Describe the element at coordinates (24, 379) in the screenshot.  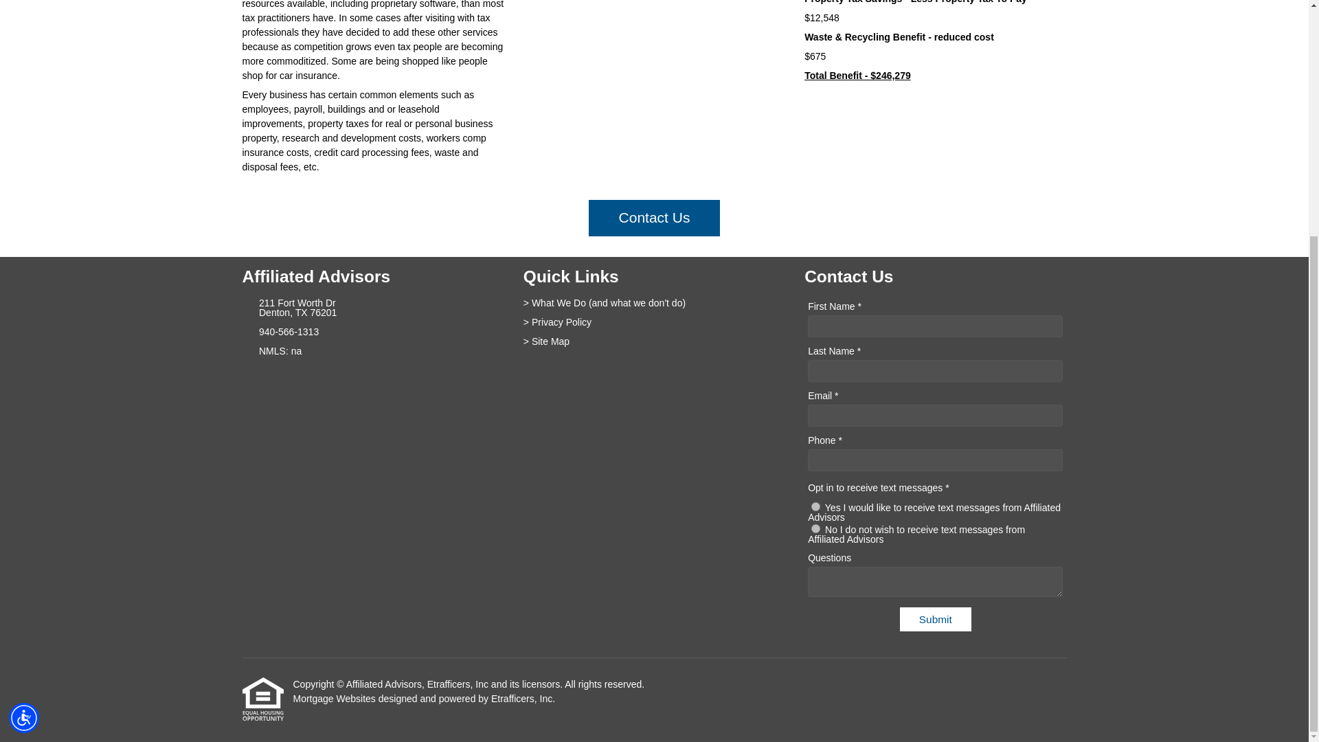
I see `Accessibility Menu` at that location.